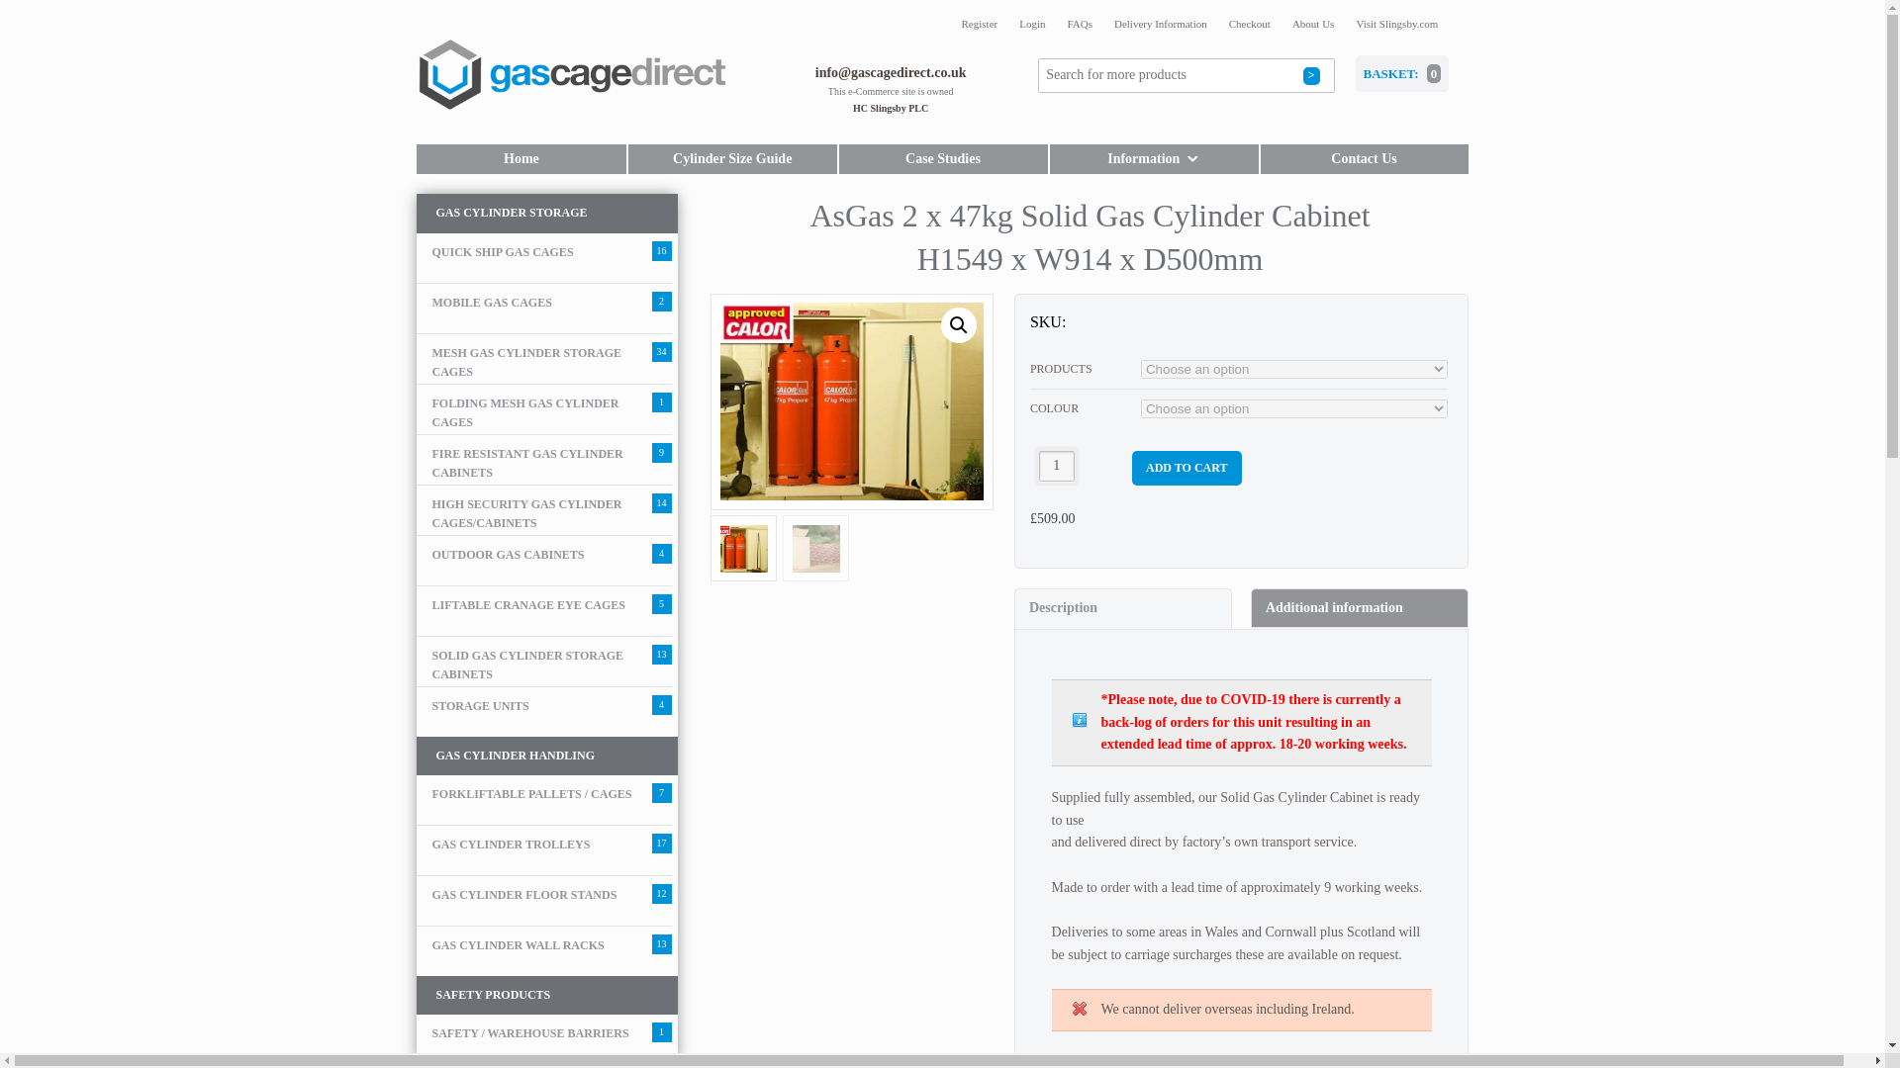  I want to click on FAQs, so click(1079, 24).